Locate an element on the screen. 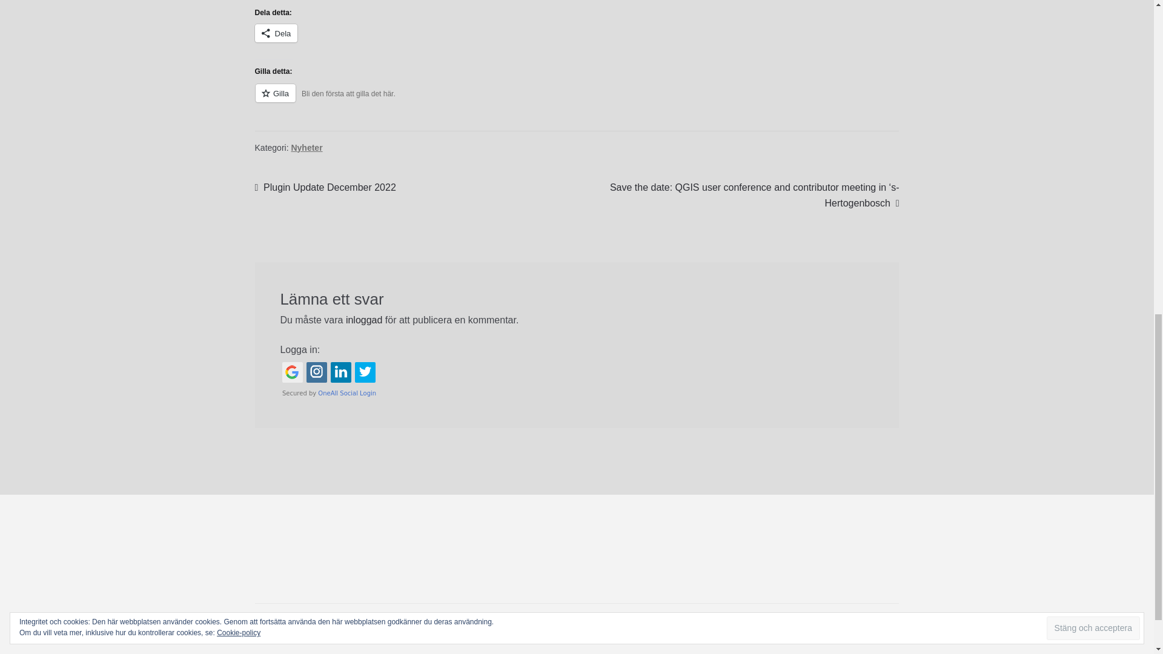 This screenshot has height=654, width=1163. Dela is located at coordinates (276, 33).